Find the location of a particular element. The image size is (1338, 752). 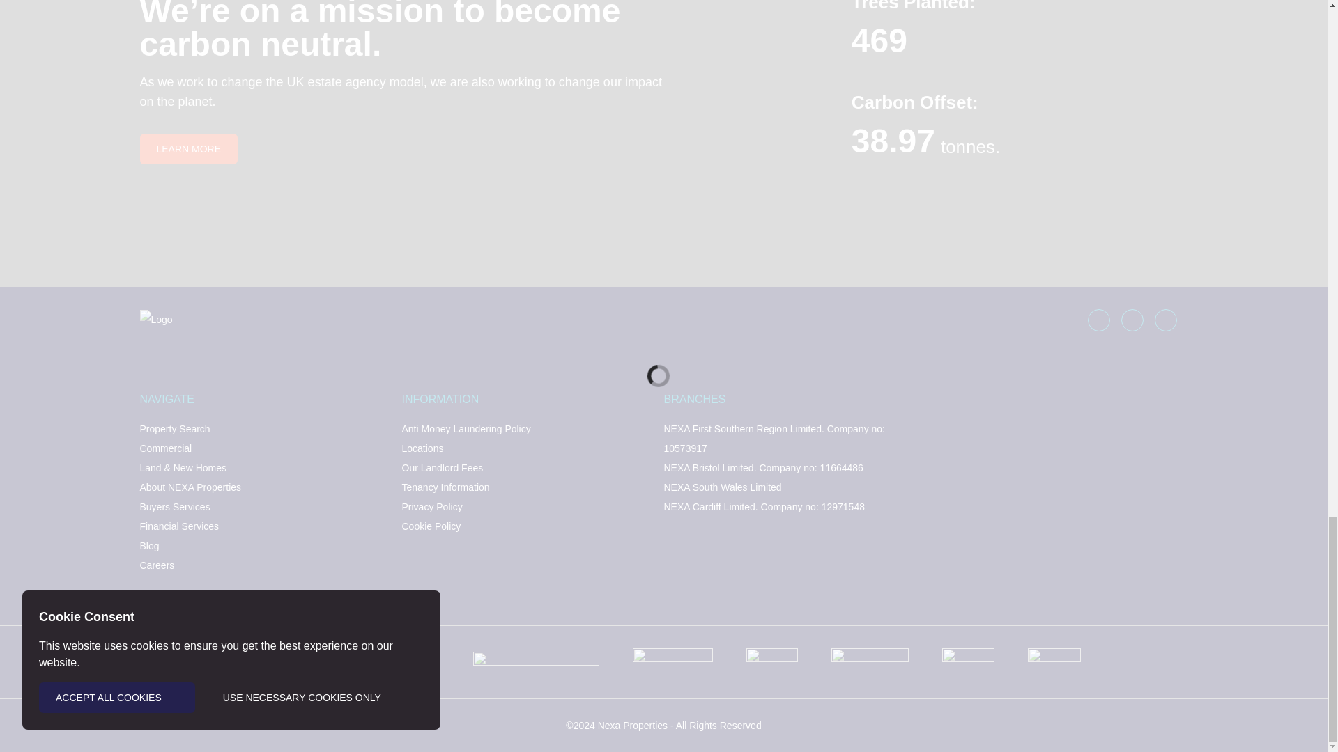

38.97 is located at coordinates (893, 141).